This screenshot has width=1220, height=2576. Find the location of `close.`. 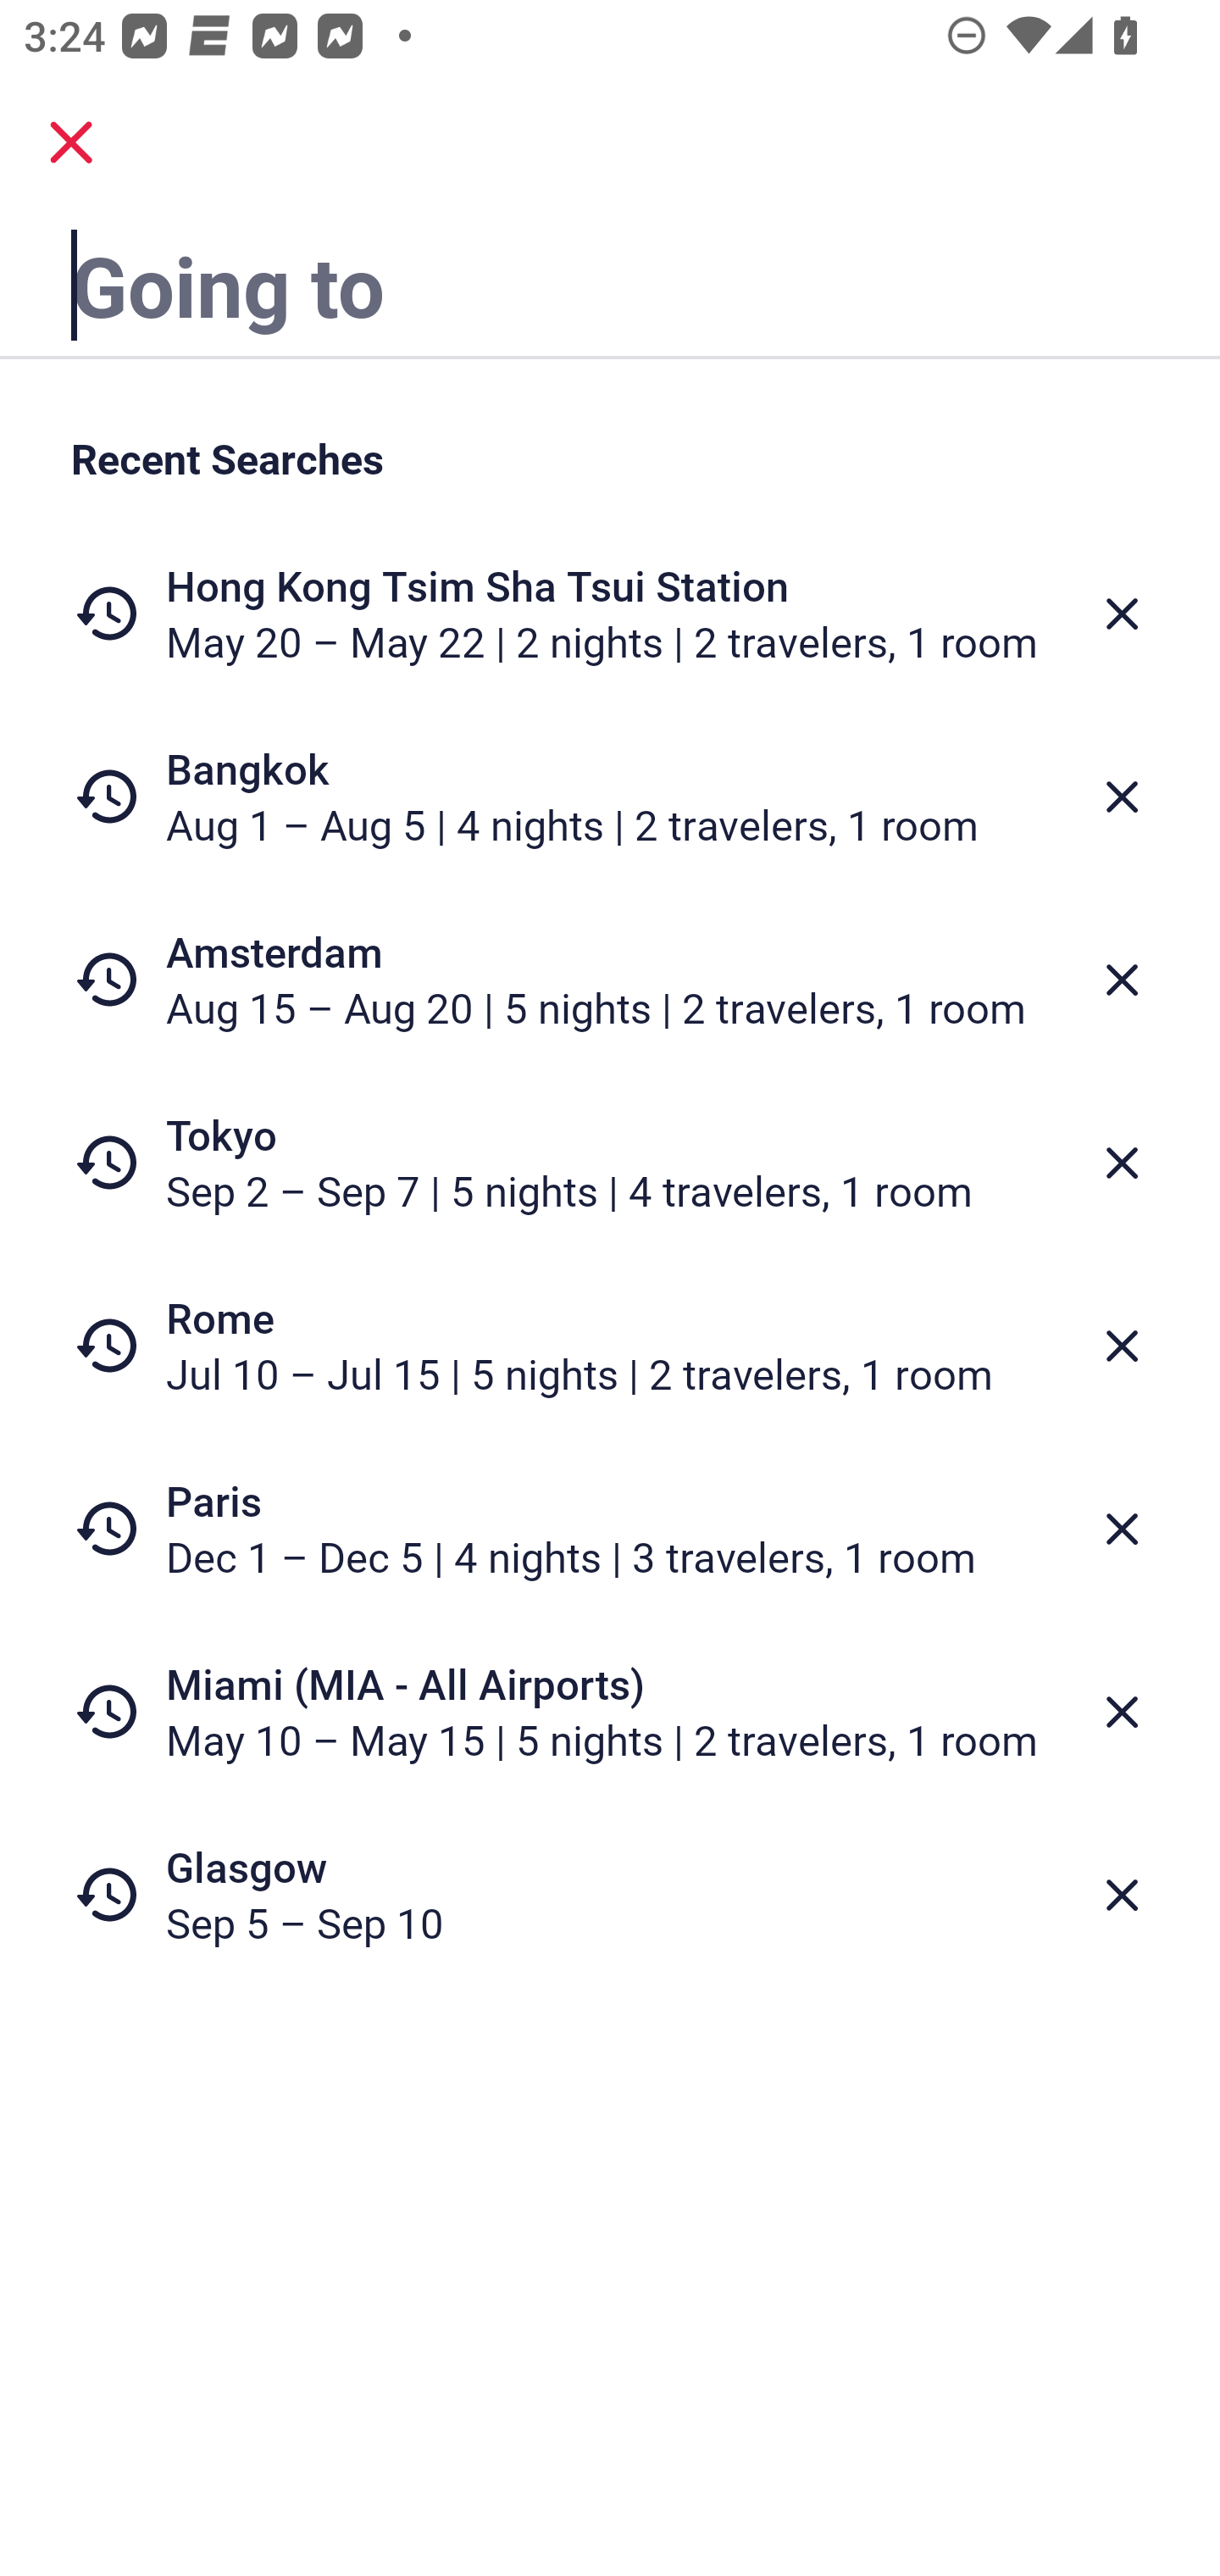

close. is located at coordinates (71, 142).